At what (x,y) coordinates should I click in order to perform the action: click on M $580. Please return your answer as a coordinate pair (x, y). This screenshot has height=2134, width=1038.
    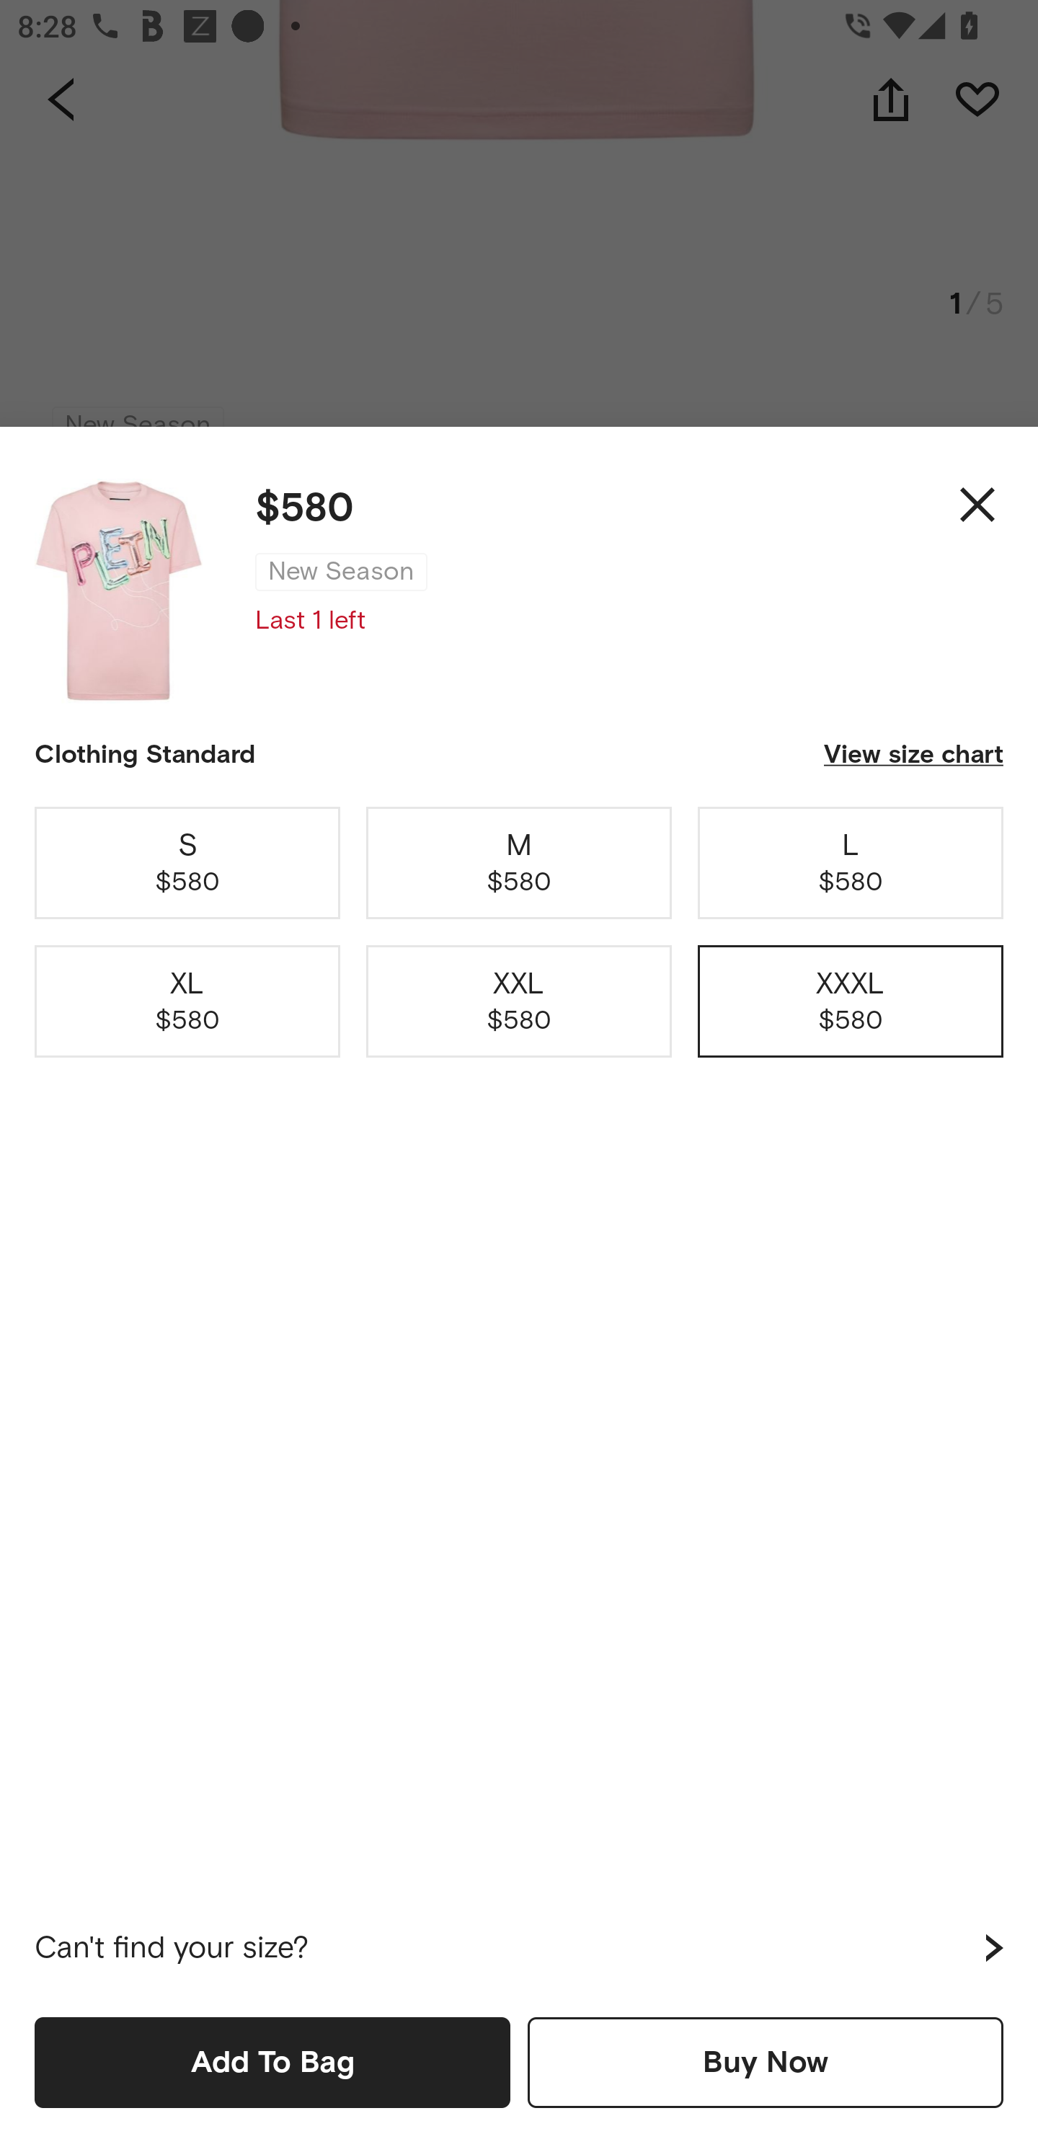
    Looking at the image, I should click on (519, 862).